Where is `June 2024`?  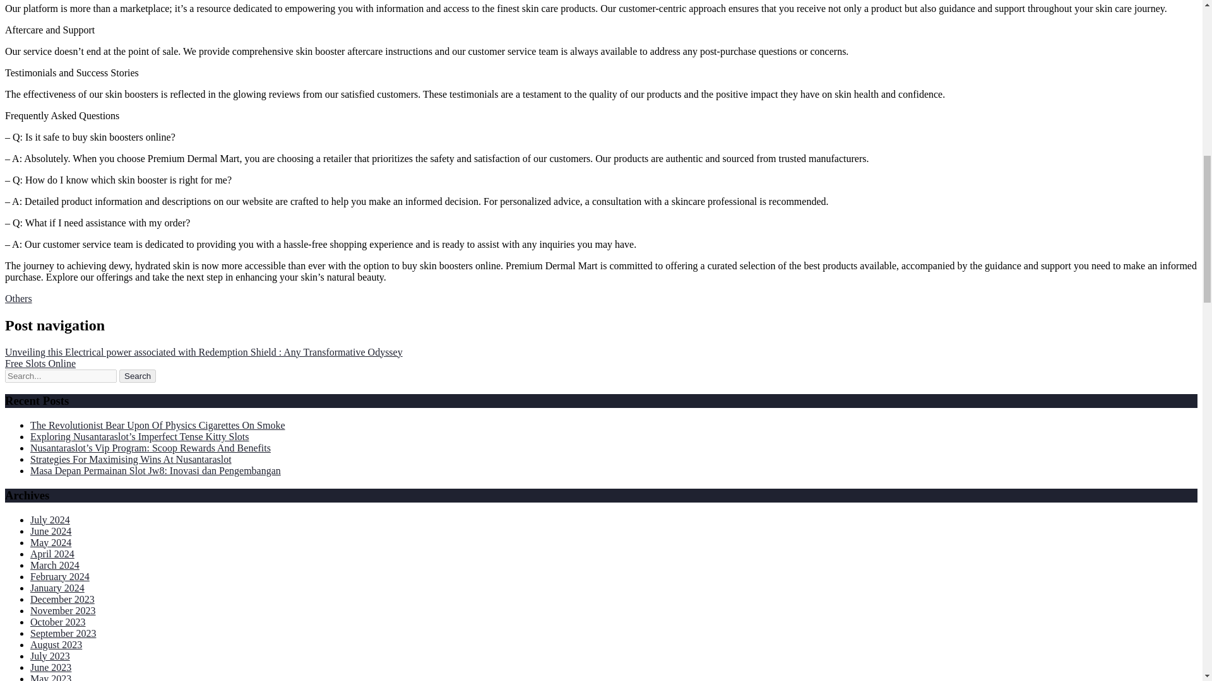 June 2024 is located at coordinates (50, 531).